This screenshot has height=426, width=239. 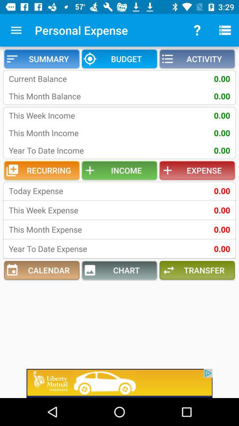 I want to click on turn on the icon next to the chart, so click(x=42, y=270).